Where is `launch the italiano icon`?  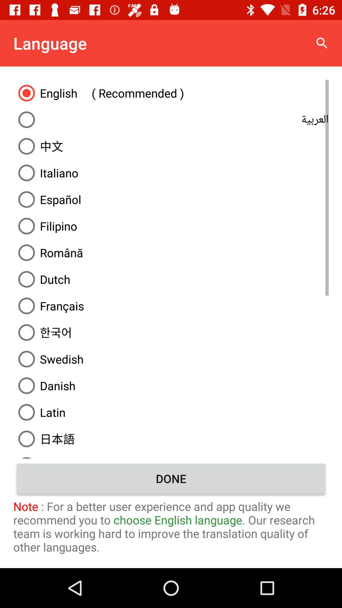 launch the italiano icon is located at coordinates (171, 173).